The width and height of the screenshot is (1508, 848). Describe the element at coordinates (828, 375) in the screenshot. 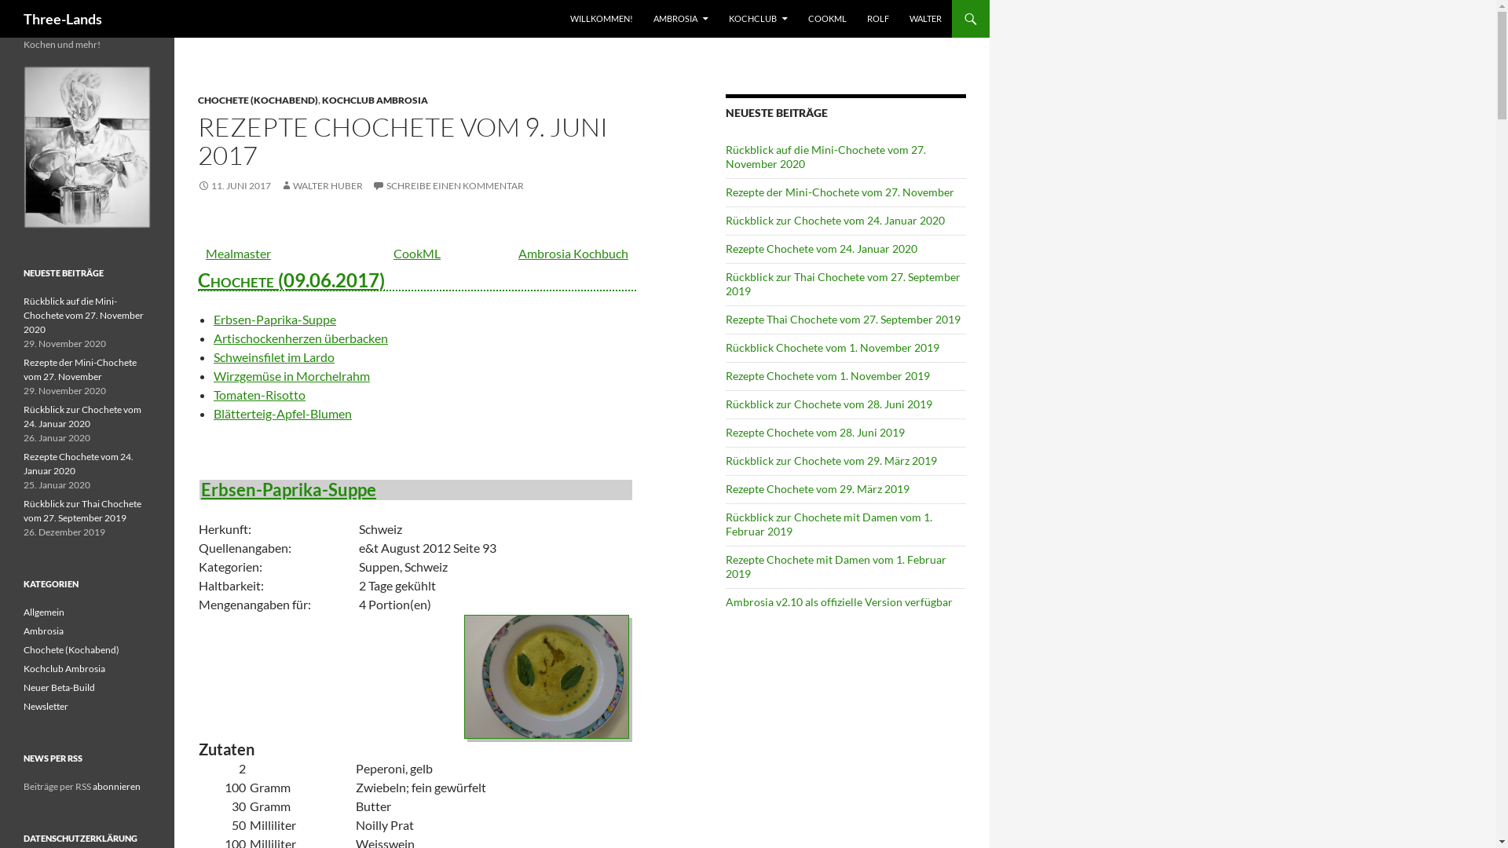

I see `Rezepte Chochete vom 1. November 2019` at that location.